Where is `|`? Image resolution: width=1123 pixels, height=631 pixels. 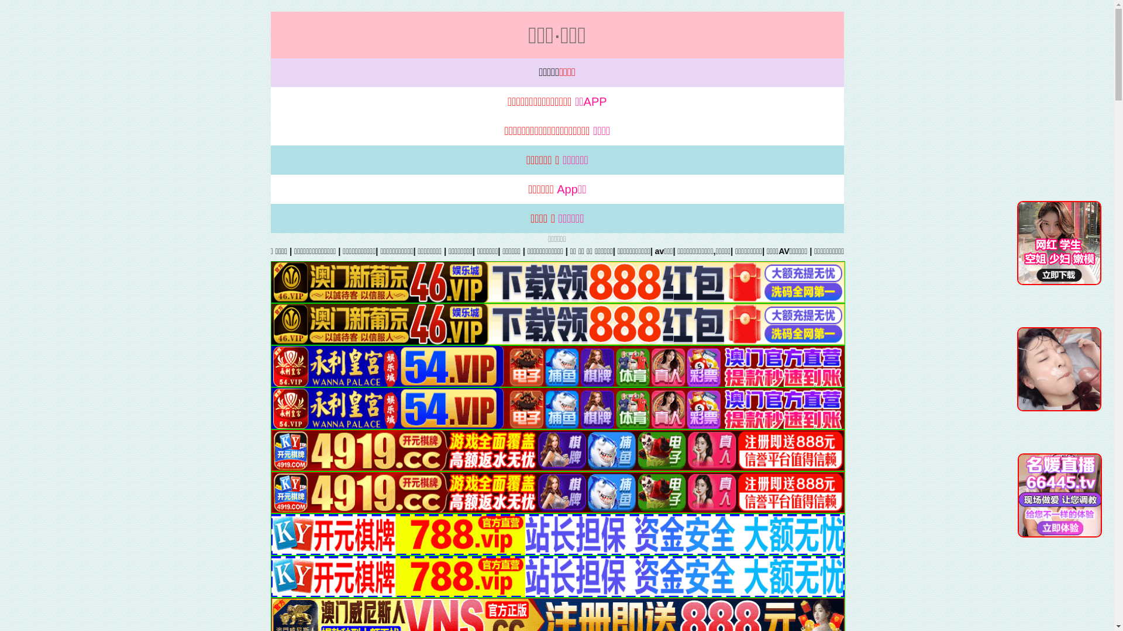 | is located at coordinates (997, 251).